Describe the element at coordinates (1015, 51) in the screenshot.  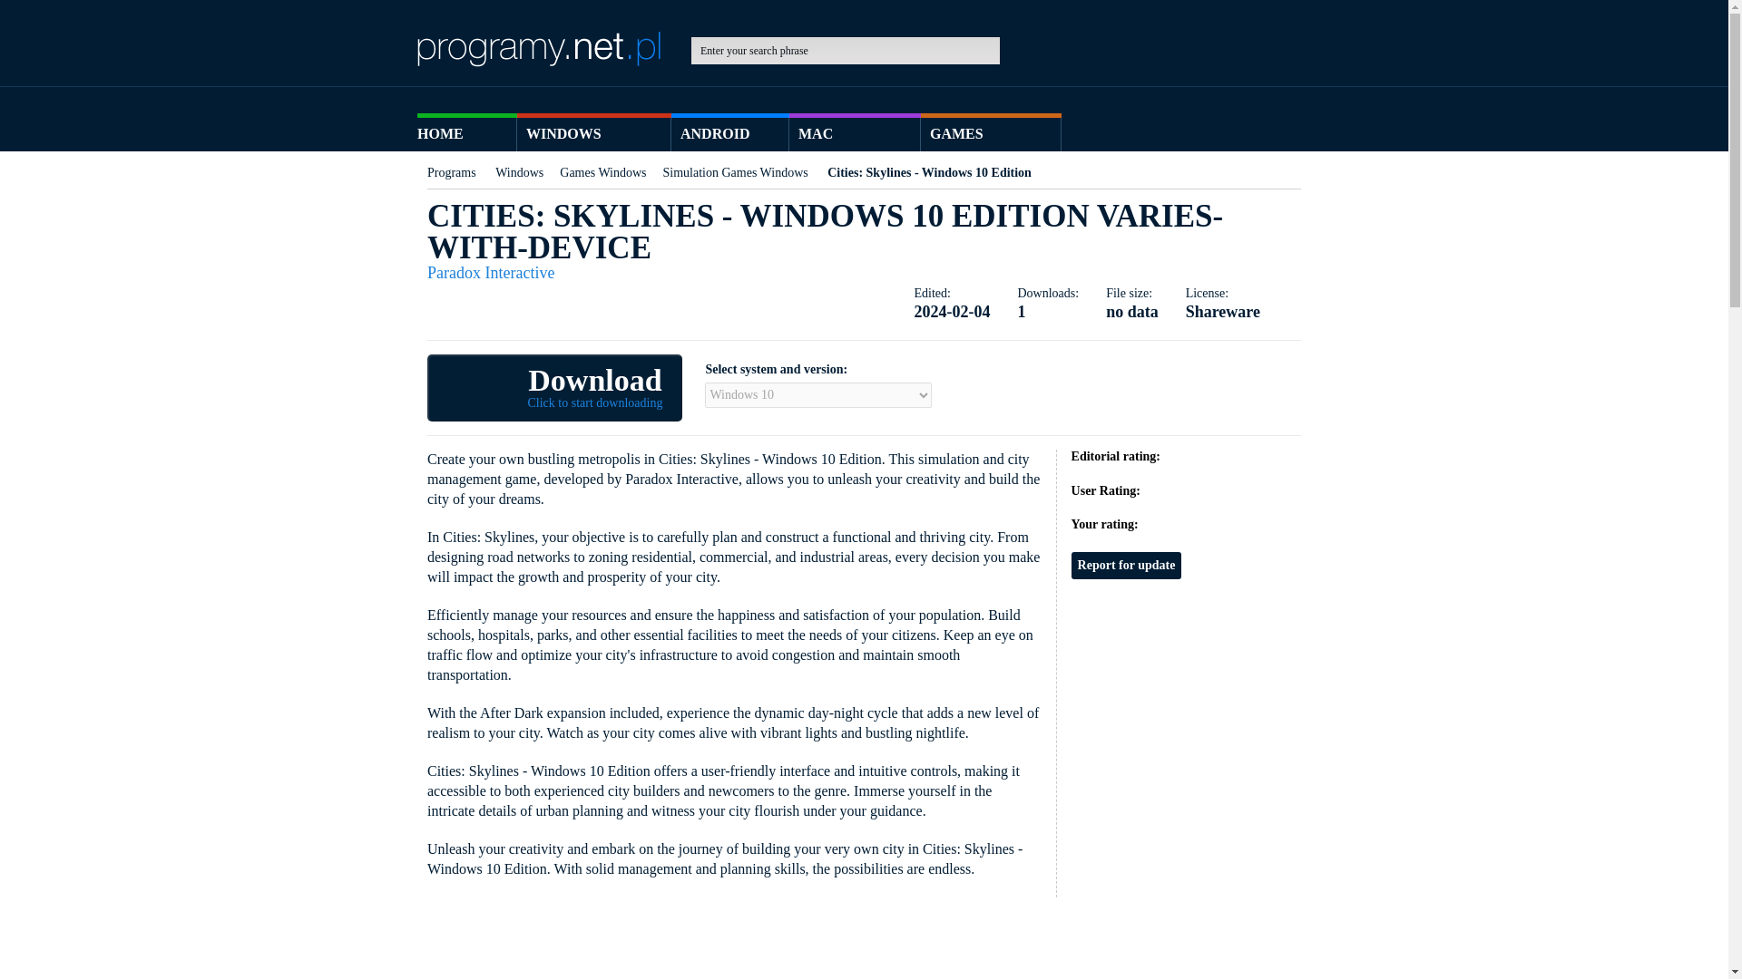
I see `search` at that location.